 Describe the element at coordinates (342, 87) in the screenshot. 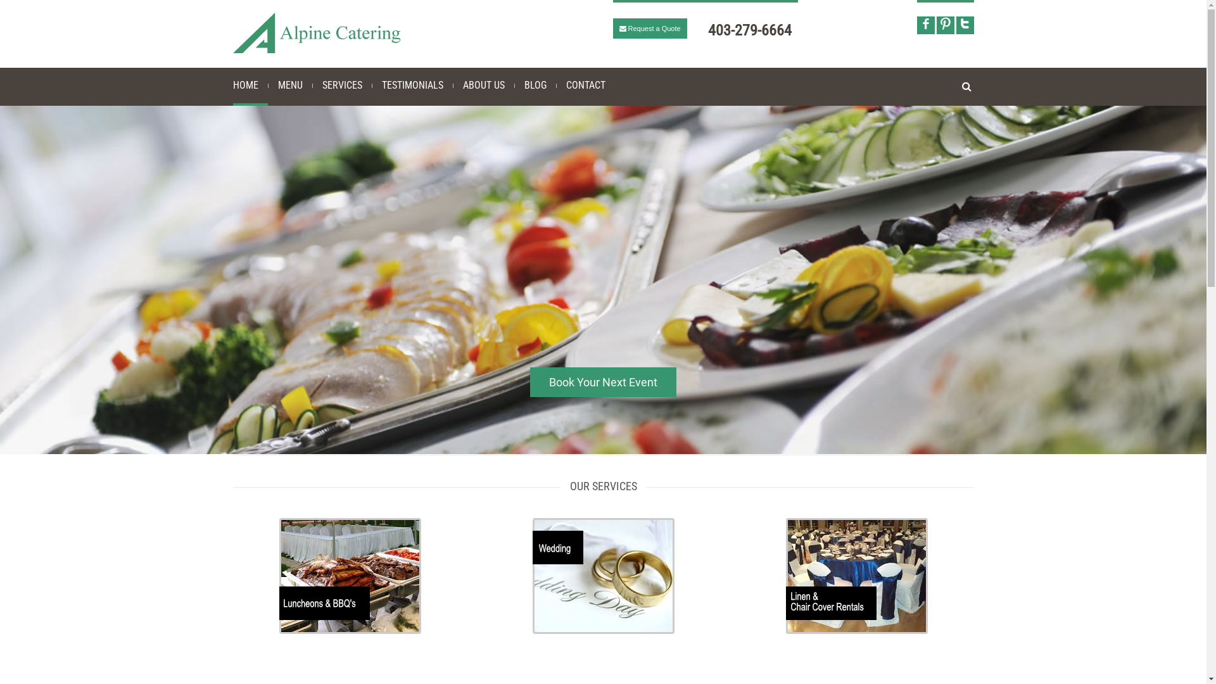

I see `SERVICES` at that location.